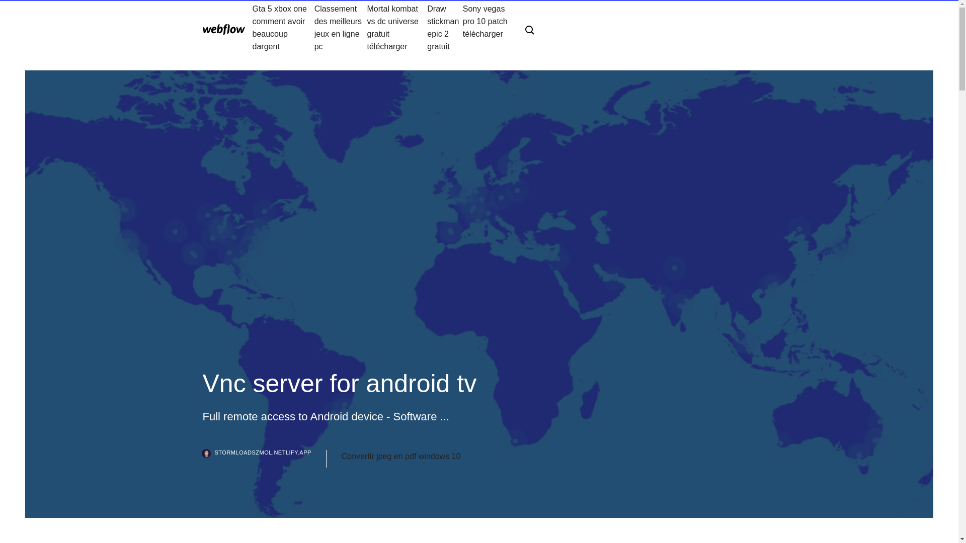  Describe the element at coordinates (283, 27) in the screenshot. I see `Gta 5 xbox one comment avoir beaucoup dargent` at that location.